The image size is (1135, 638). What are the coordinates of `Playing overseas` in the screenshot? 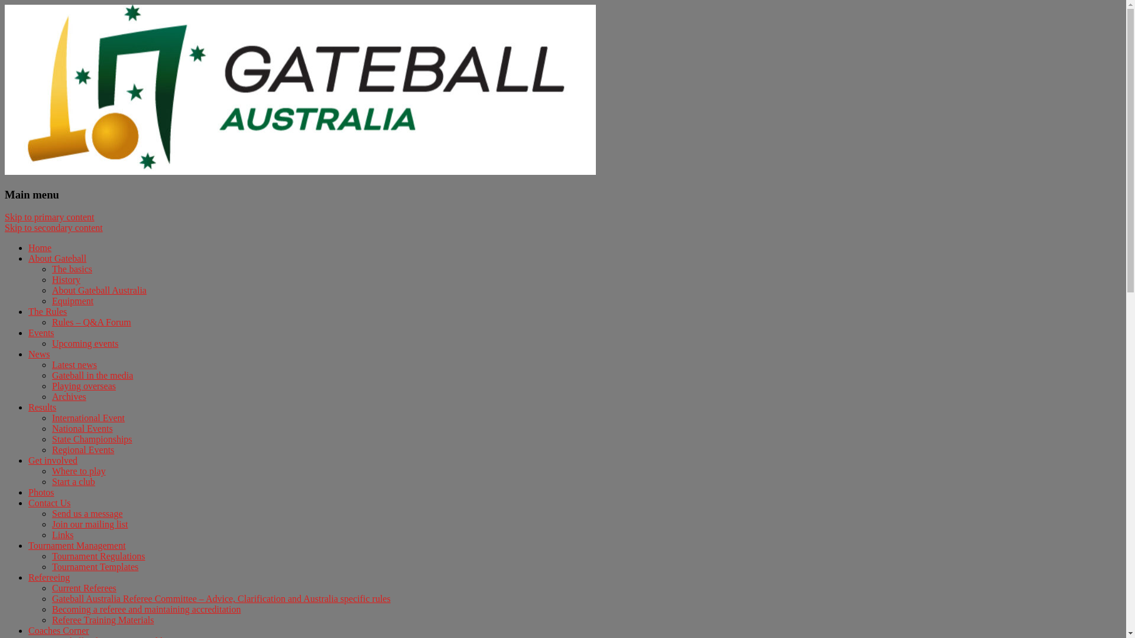 It's located at (84, 386).